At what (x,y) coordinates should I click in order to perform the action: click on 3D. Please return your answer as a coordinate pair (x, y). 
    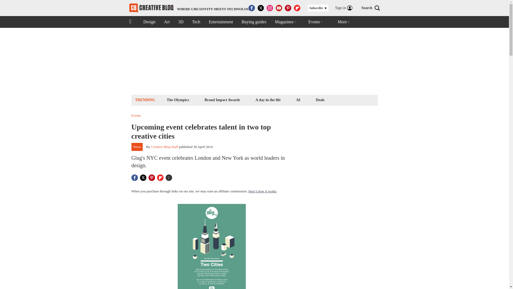
    Looking at the image, I should click on (181, 22).